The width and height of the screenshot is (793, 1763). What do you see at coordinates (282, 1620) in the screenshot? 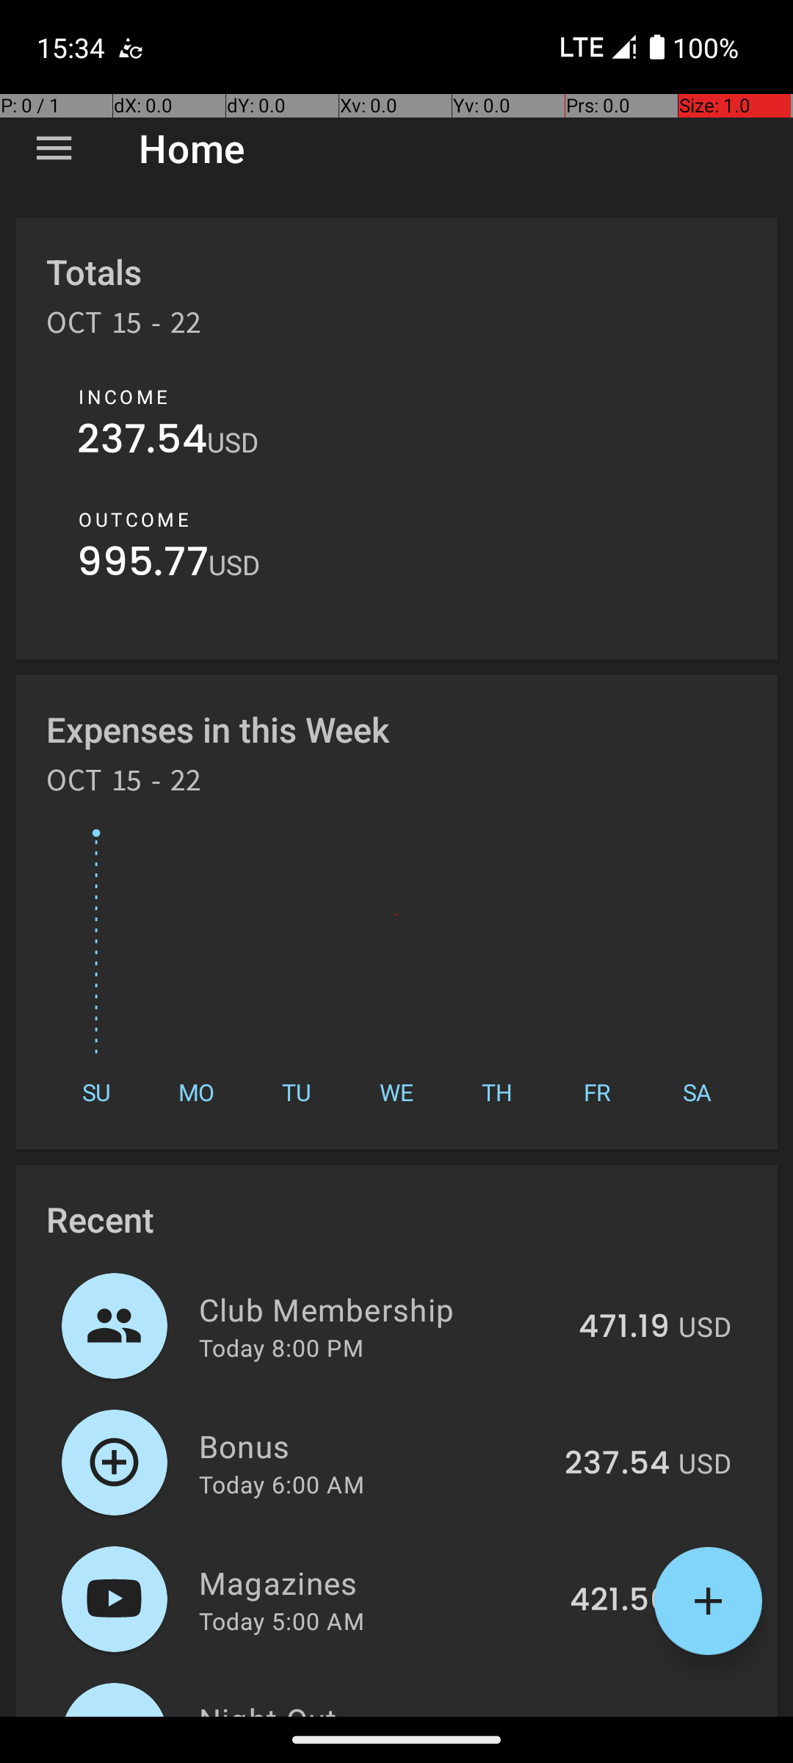
I see `Today 5:00 AM` at bounding box center [282, 1620].